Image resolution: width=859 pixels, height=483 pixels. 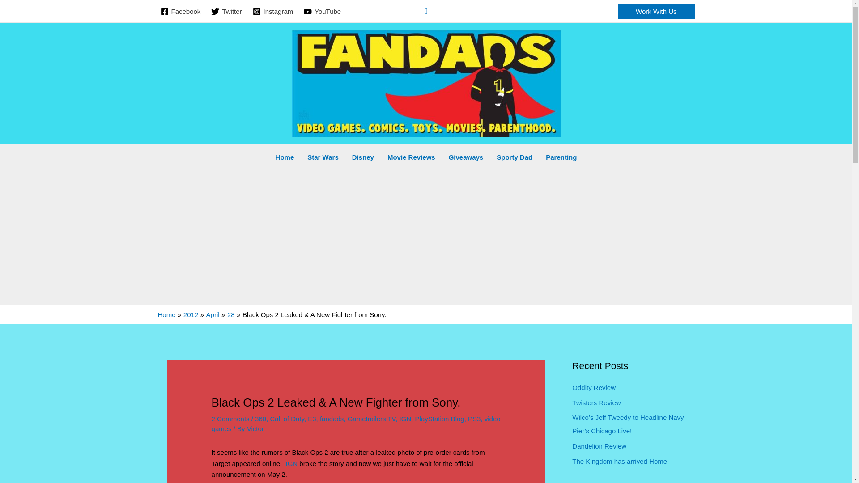 What do you see at coordinates (273, 12) in the screenshot?
I see `Instagram` at bounding box center [273, 12].